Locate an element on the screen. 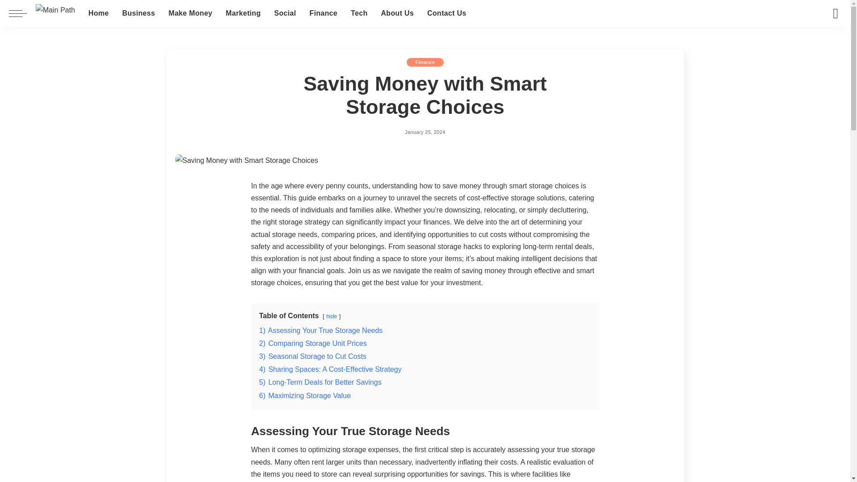 The width and height of the screenshot is (857, 482). Finance is located at coordinates (323, 13).